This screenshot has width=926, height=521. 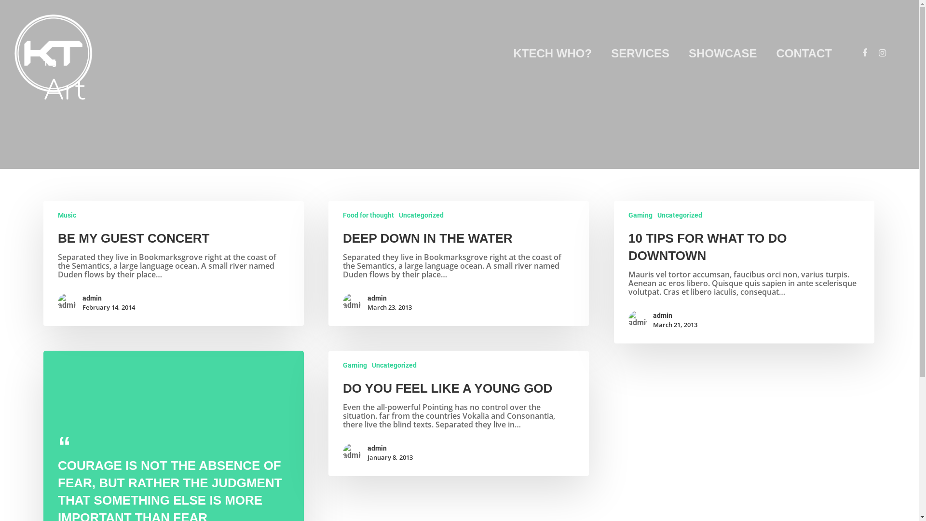 I want to click on KTECH WHO?, so click(x=553, y=54).